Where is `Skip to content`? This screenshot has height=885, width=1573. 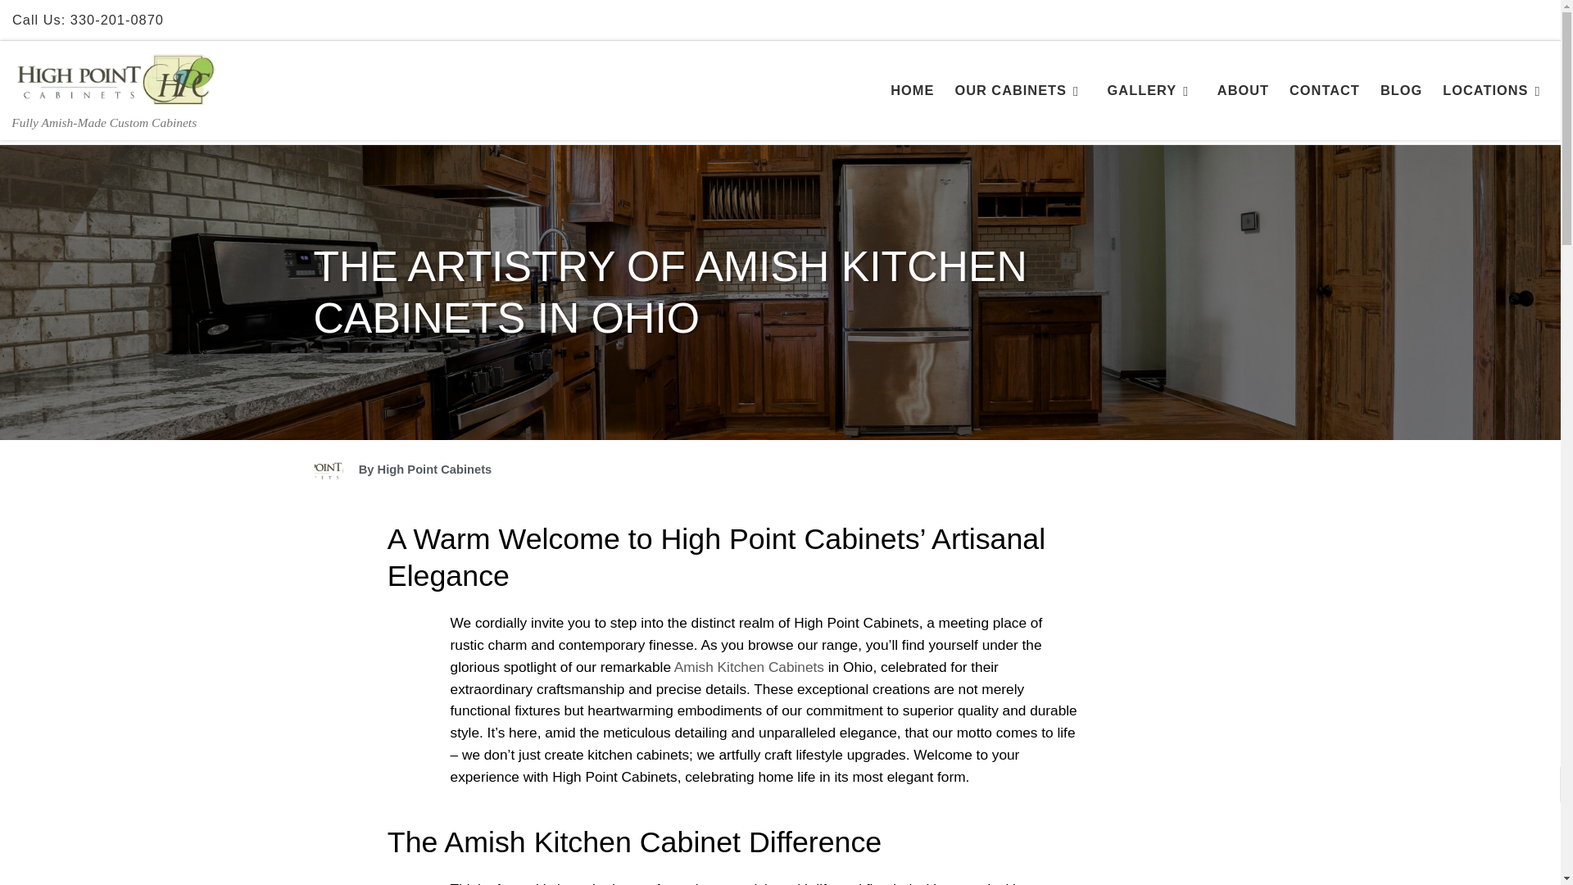
Skip to content is located at coordinates (72, 24).